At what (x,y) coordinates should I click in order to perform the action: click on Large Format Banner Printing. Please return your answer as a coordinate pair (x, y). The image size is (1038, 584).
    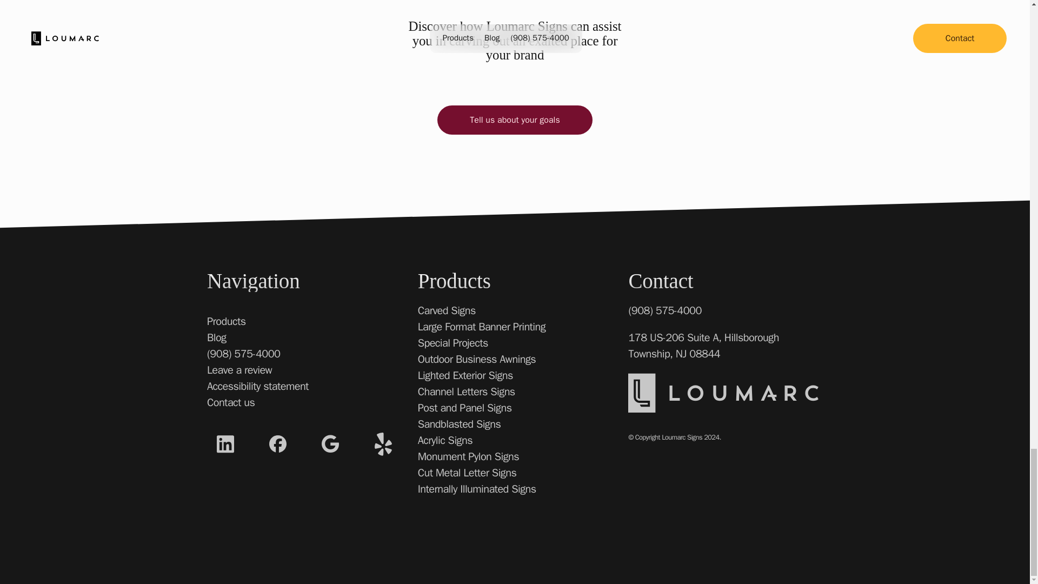
    Looking at the image, I should click on (482, 327).